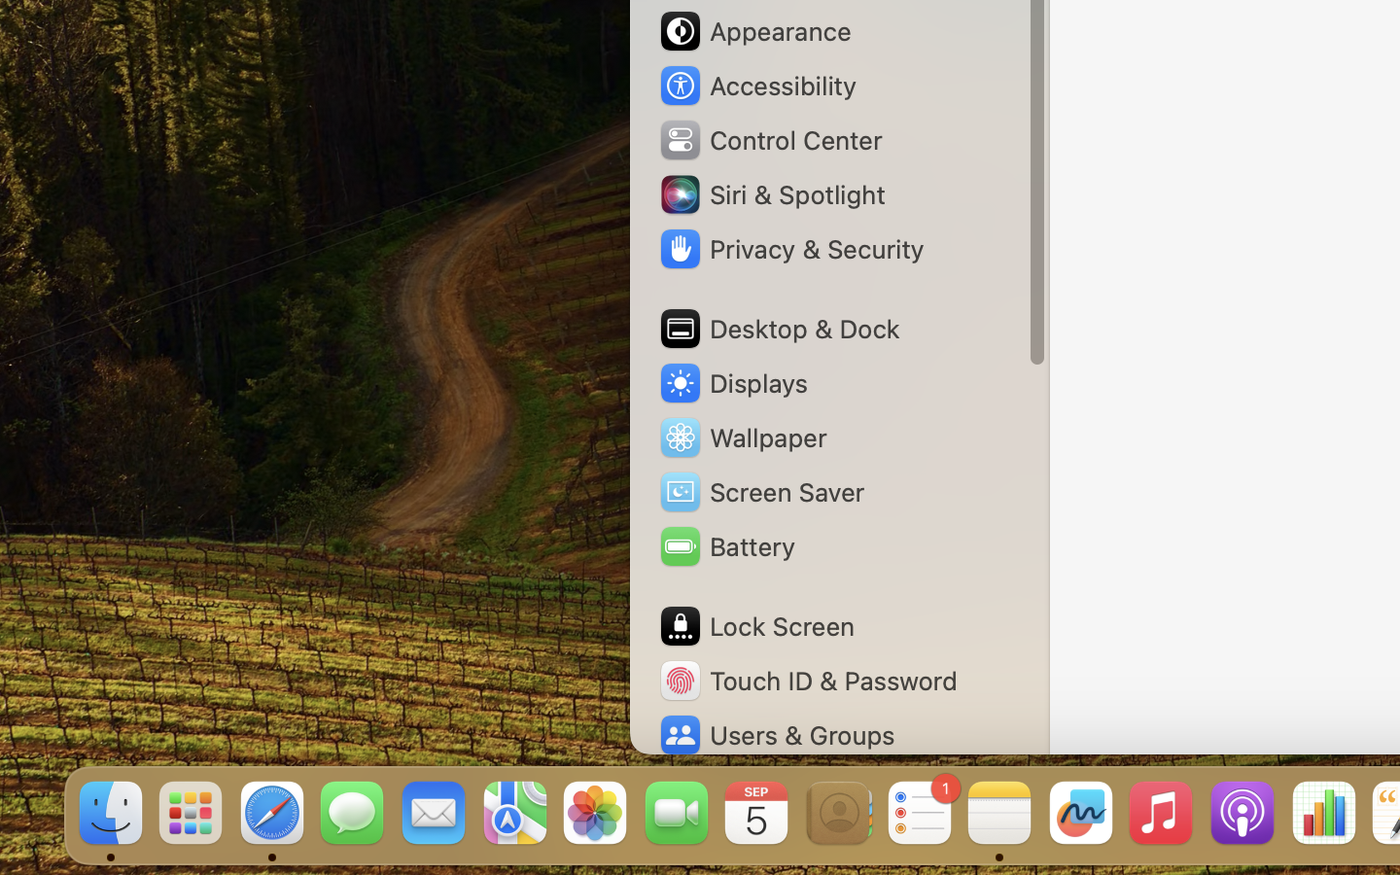 The width and height of the screenshot is (1400, 875). What do you see at coordinates (761, 492) in the screenshot?
I see `Screen Saver` at bounding box center [761, 492].